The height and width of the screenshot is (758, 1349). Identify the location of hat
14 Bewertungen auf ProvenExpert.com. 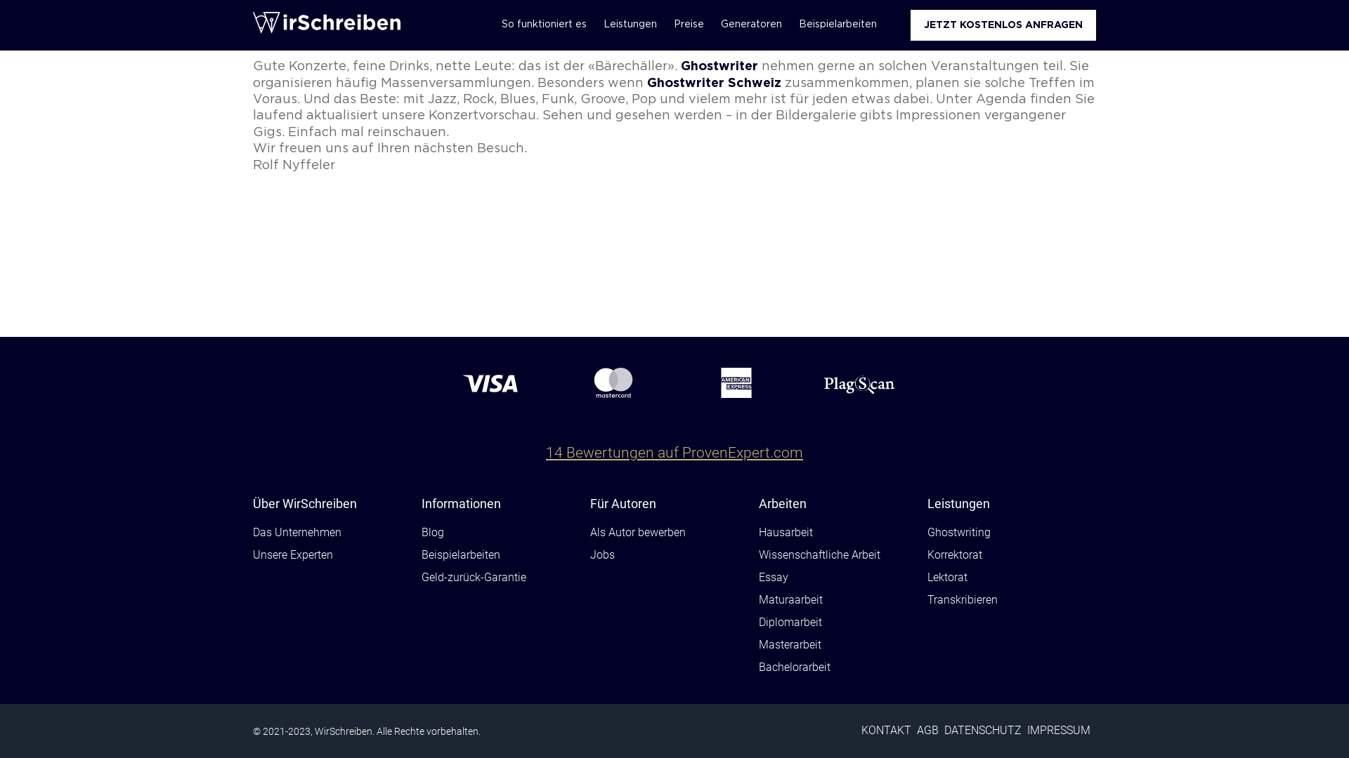
(674, 442).